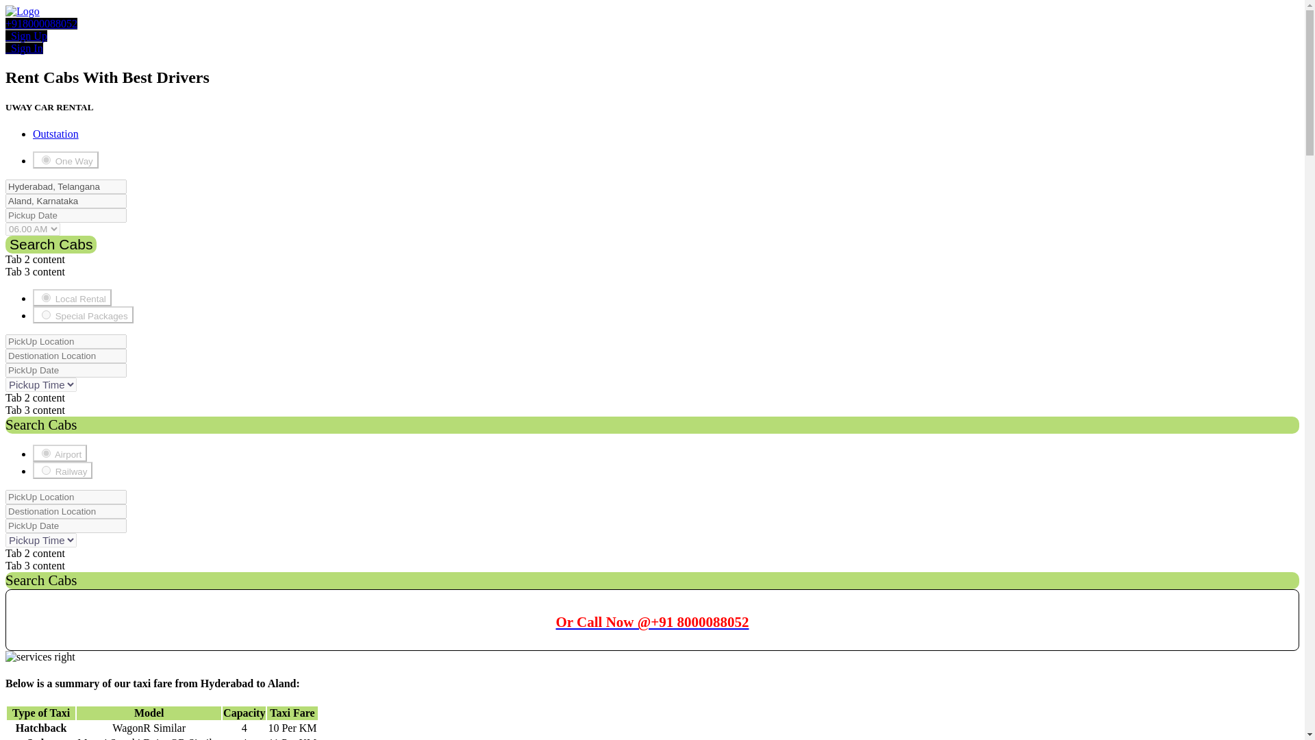  I want to click on Special Packages, so click(84, 314).